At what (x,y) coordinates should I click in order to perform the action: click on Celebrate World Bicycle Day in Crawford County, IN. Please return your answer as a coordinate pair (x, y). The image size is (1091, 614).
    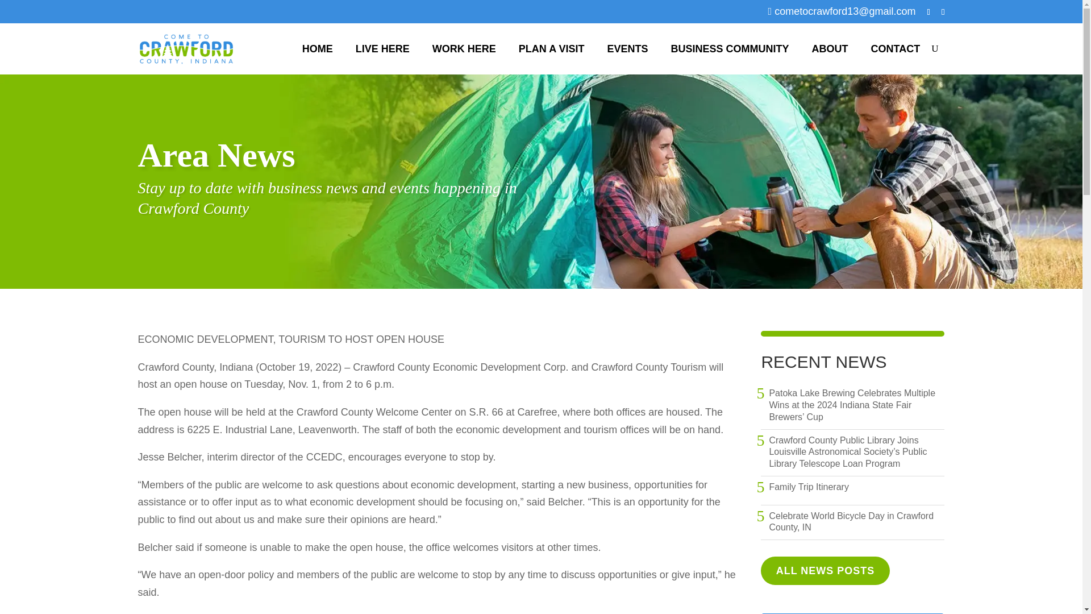
    Looking at the image, I should click on (857, 522).